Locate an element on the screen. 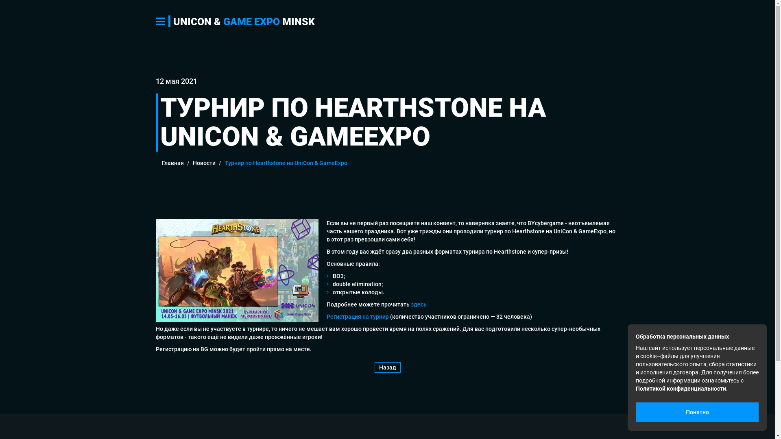 Image resolution: width=781 pixels, height=439 pixels. UNICON & GAME EXPO MINSK is located at coordinates (242, 22).